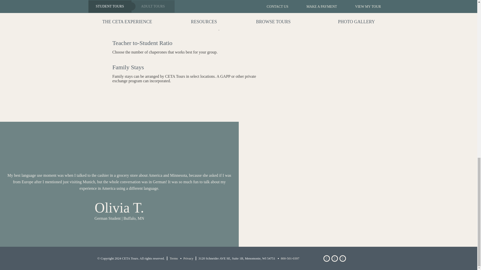 The image size is (481, 270). I want to click on 800-501-0397, so click(288, 258).